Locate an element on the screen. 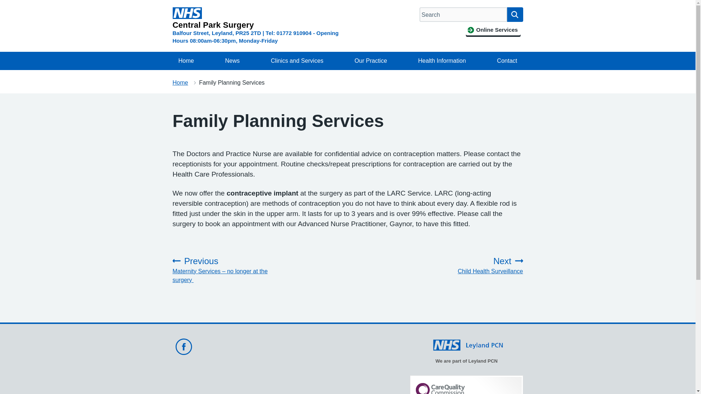  Contact is located at coordinates (507, 61).